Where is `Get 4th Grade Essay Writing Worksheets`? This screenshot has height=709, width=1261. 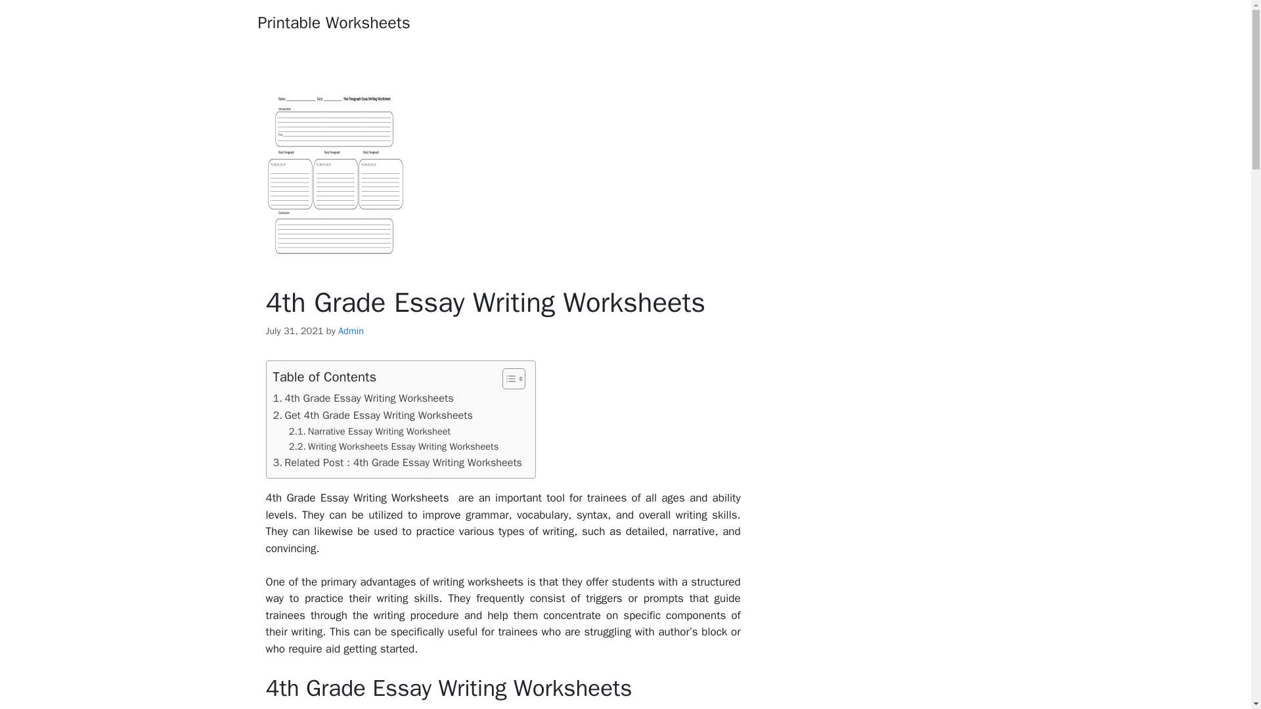
Get 4th Grade Essay Writing Worksheets is located at coordinates (373, 415).